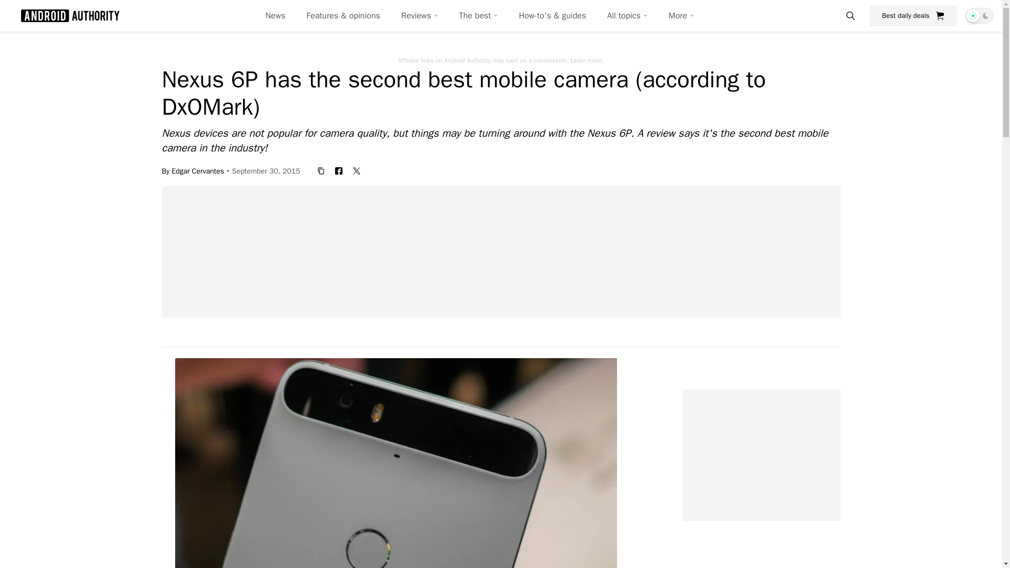  I want to click on twitter, so click(357, 170).